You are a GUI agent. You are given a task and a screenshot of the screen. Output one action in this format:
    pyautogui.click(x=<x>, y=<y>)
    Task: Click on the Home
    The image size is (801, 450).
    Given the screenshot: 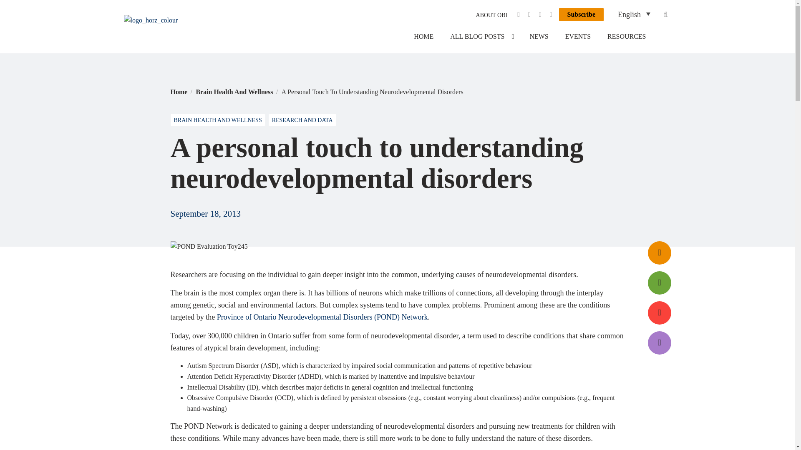 What is the action you would take?
    pyautogui.click(x=423, y=37)
    